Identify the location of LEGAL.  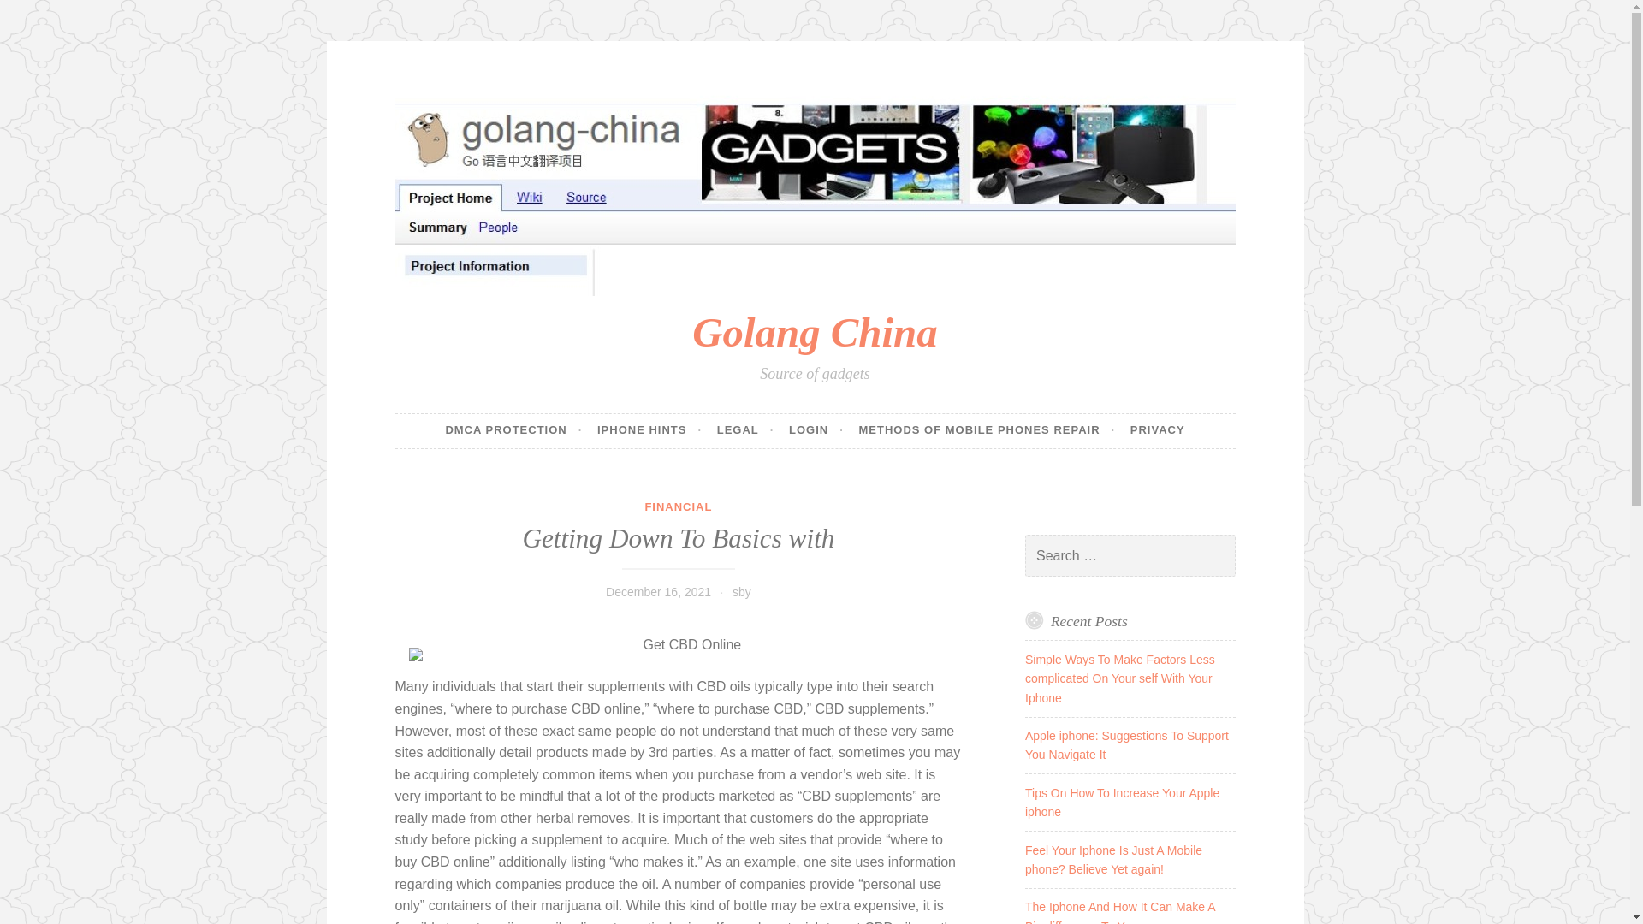
(744, 430).